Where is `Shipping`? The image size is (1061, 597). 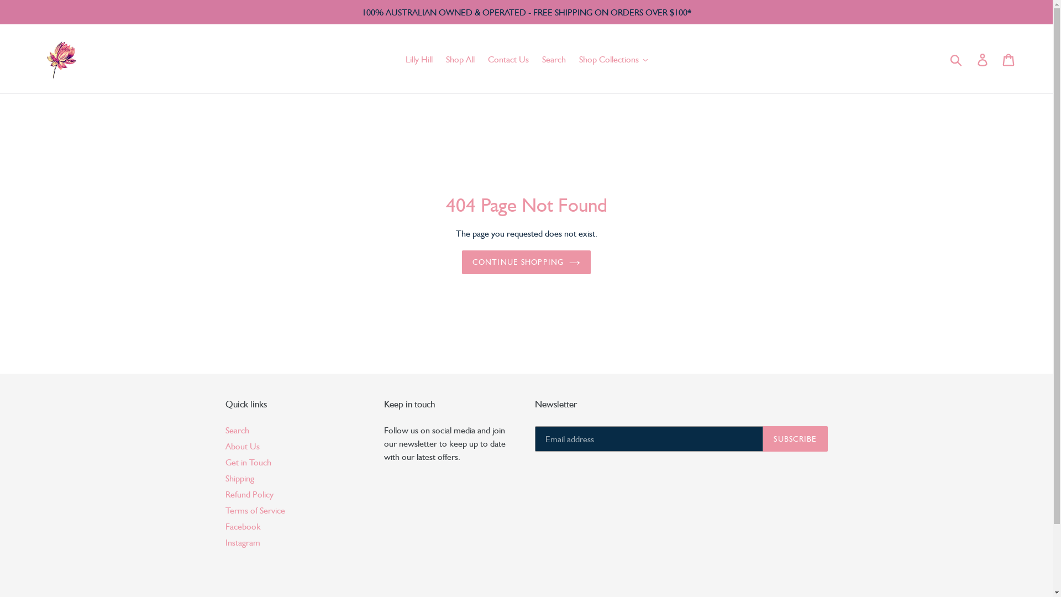 Shipping is located at coordinates (240, 478).